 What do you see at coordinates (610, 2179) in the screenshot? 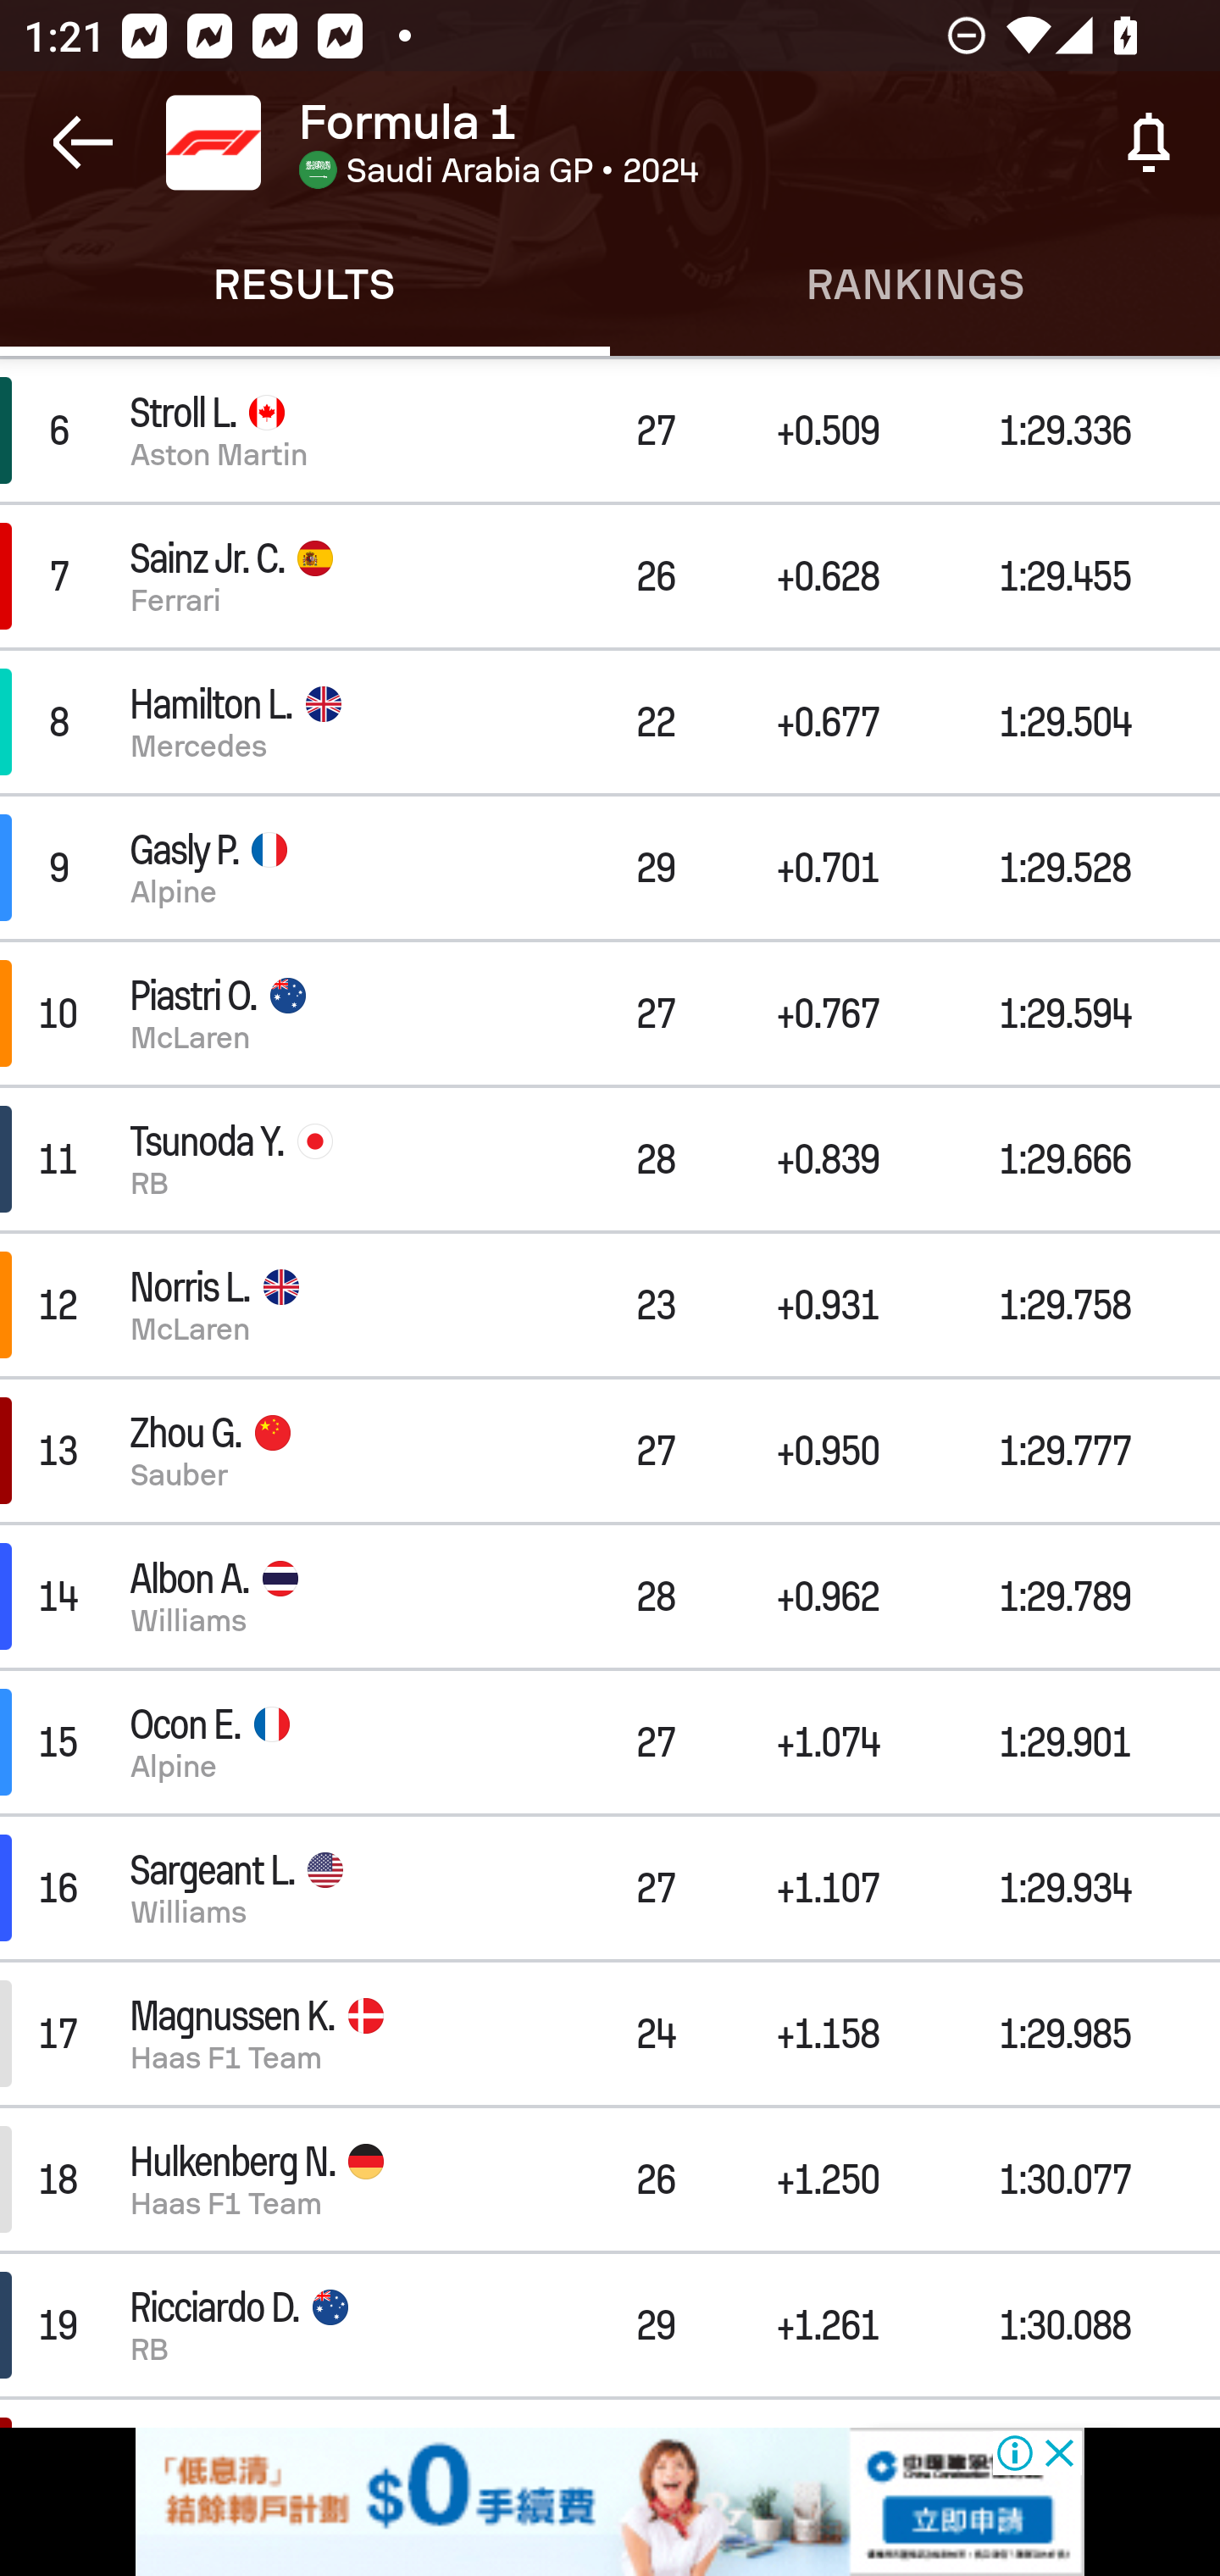
I see `18 Hulkenberg N. Haas F1 Team 26 +1.250 1:30.077` at bounding box center [610, 2179].